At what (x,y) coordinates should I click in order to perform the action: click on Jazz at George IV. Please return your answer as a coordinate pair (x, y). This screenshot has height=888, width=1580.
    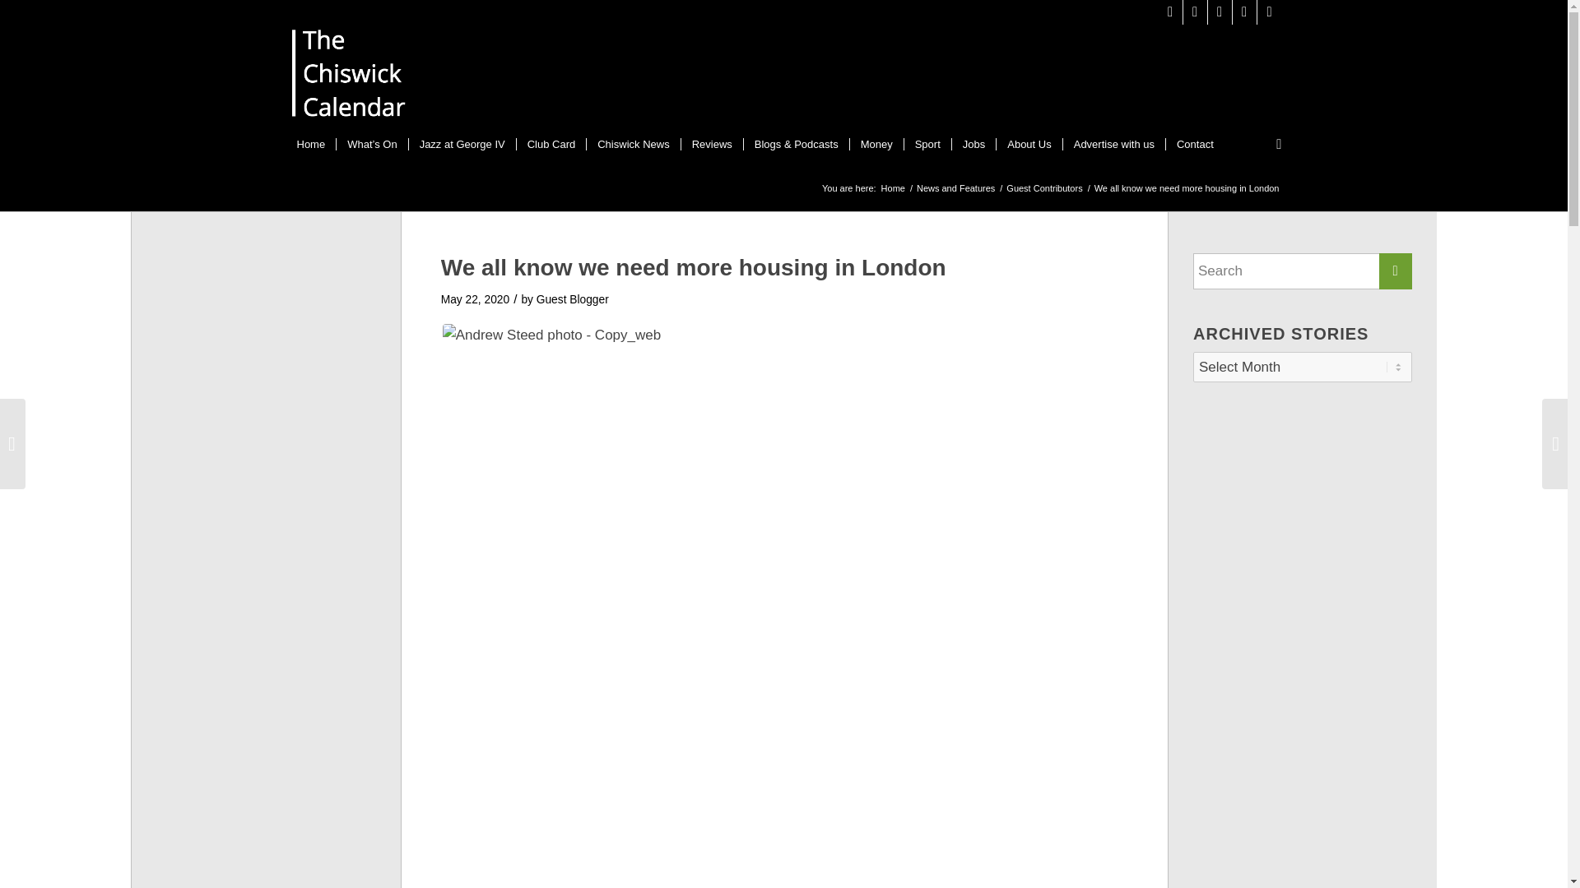
    Looking at the image, I should click on (462, 145).